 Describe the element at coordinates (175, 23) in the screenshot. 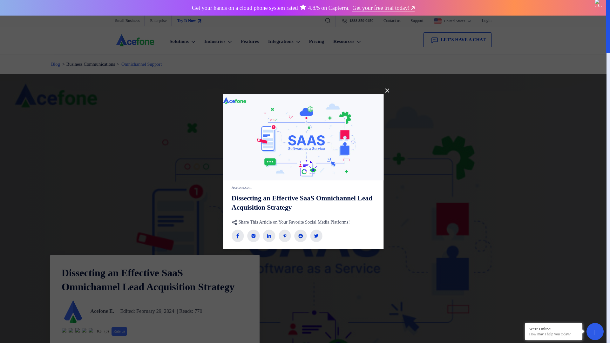

I see `Enterprise` at that location.